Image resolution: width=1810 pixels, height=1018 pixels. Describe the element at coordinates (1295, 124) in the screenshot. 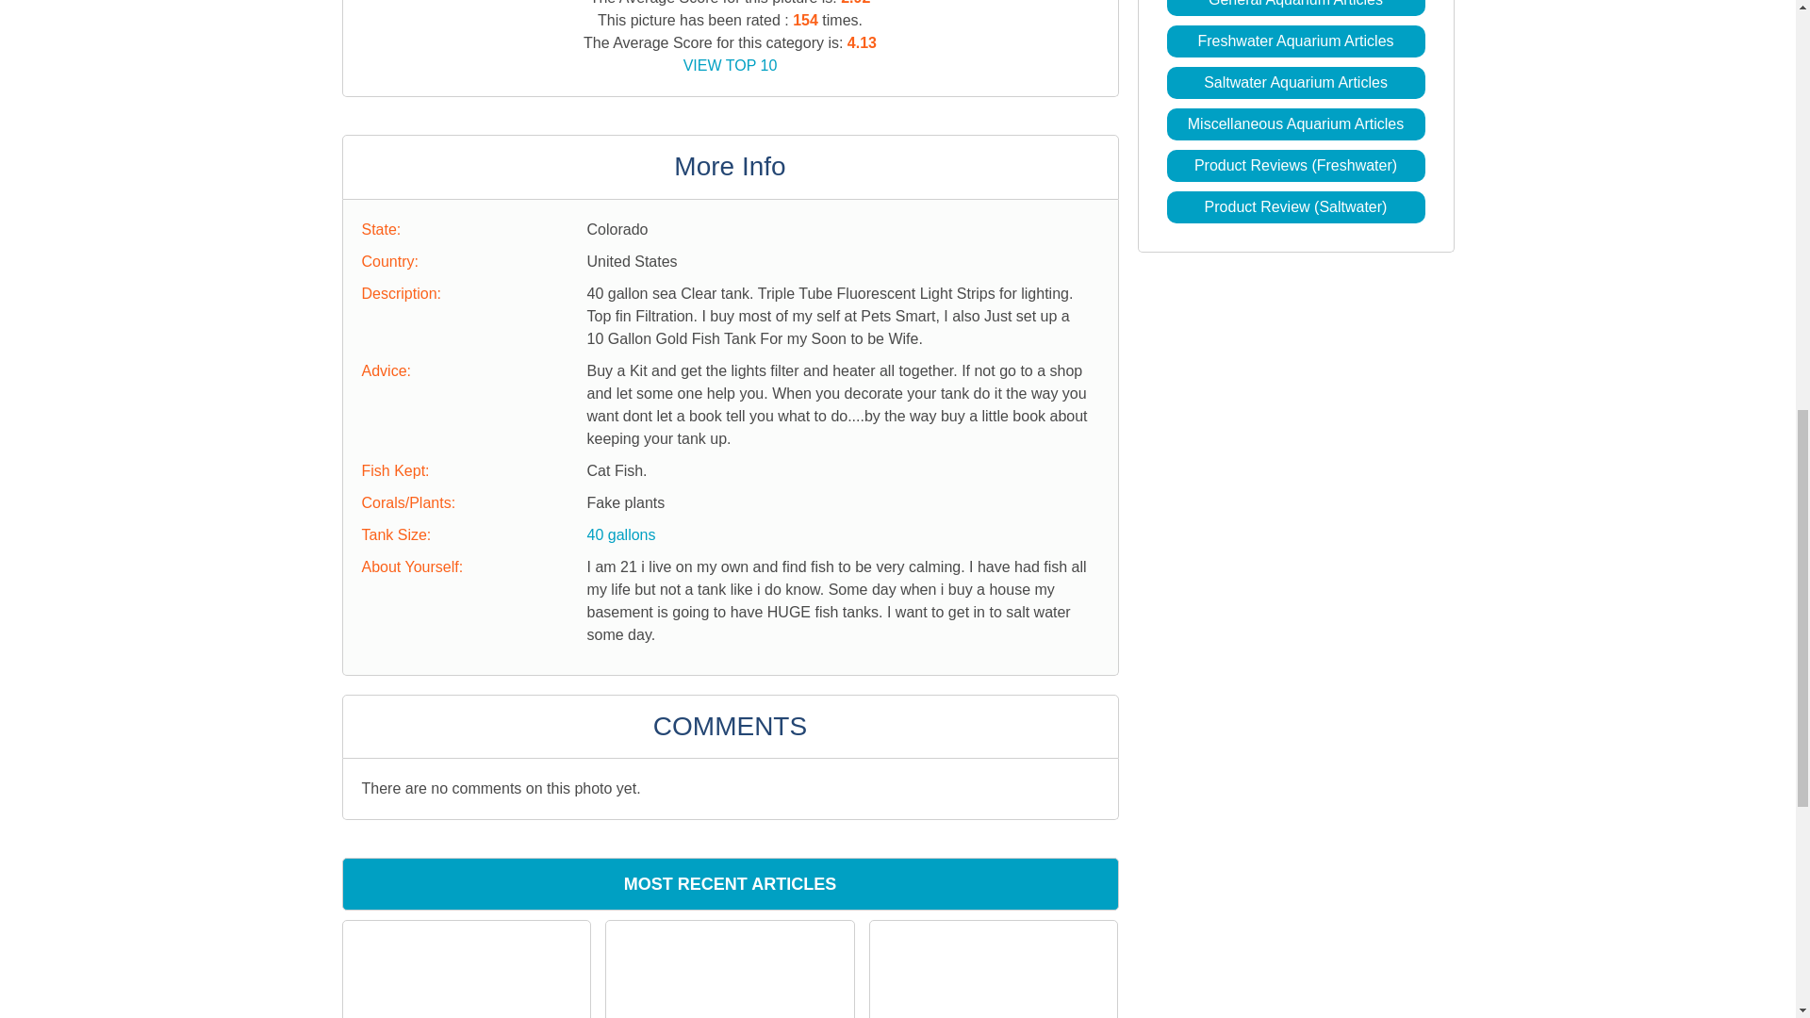

I see `Miscellaneous Aquarium Articles` at that location.